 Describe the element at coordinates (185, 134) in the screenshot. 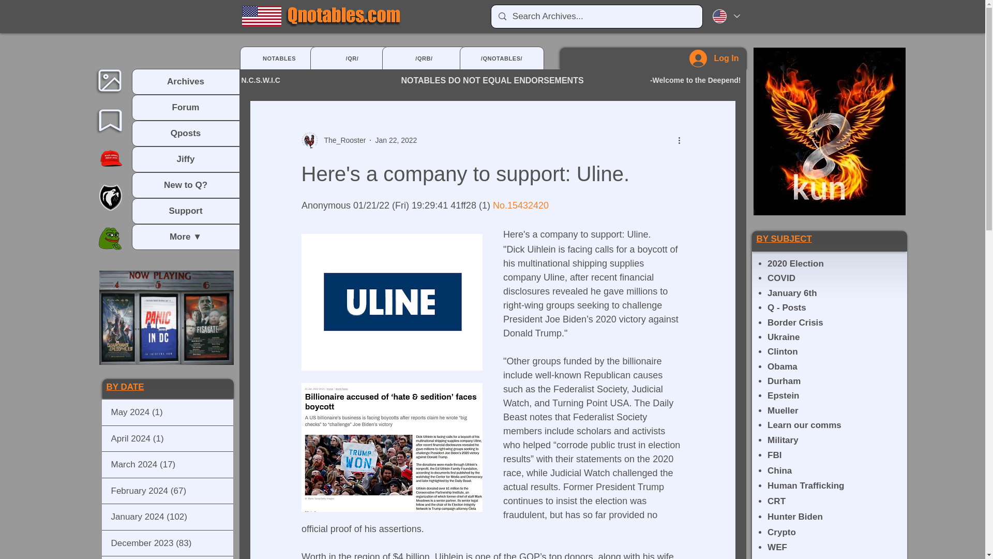

I see `Qposts` at that location.